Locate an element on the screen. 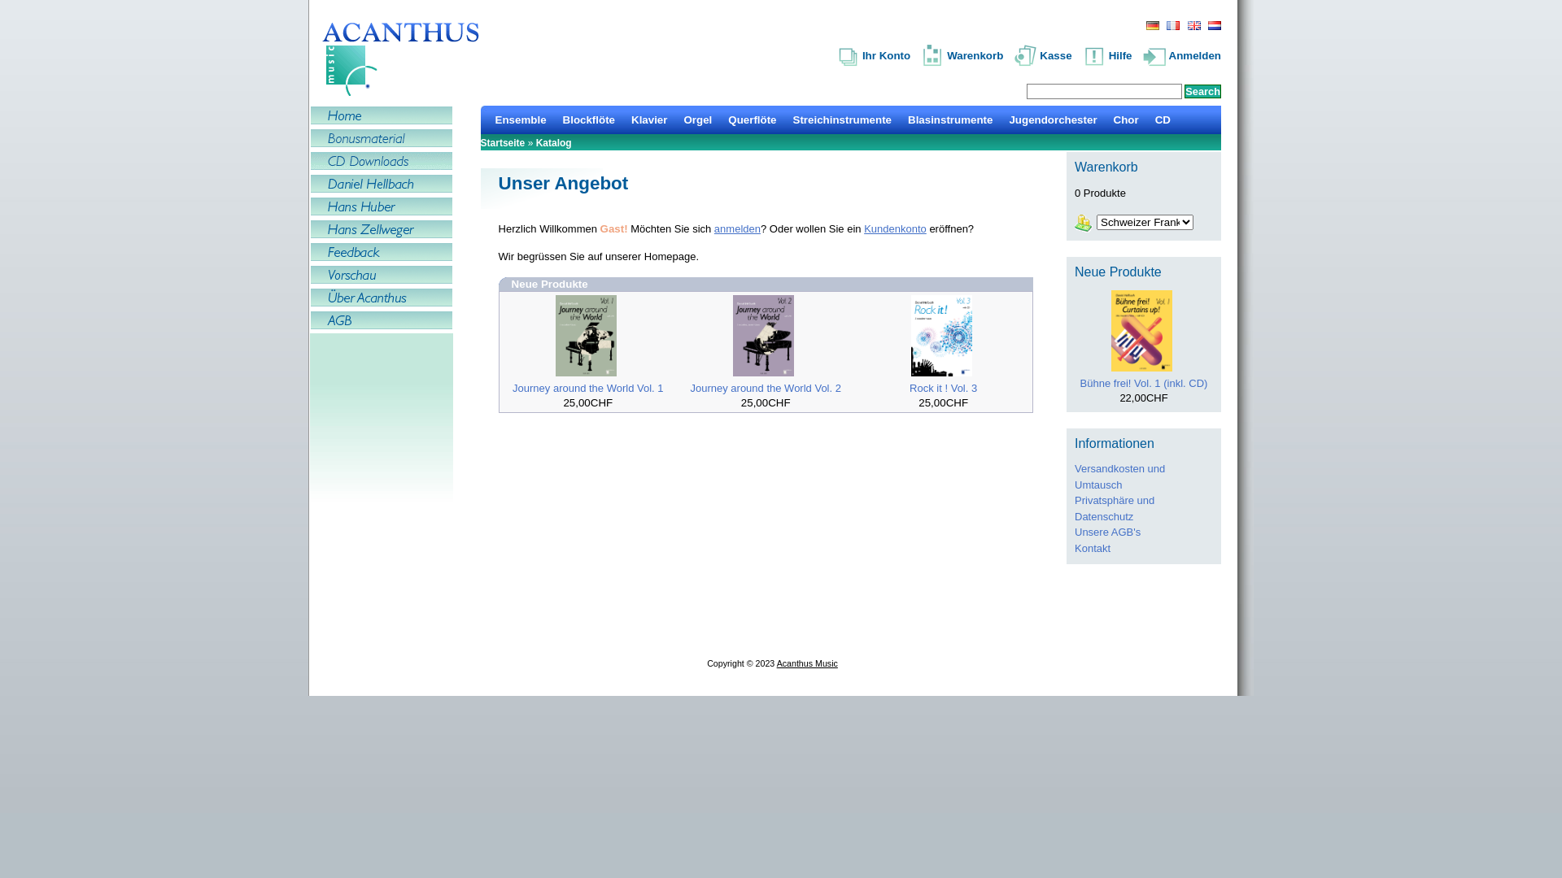 The image size is (1562, 878). Kasse is located at coordinates (1040, 54).